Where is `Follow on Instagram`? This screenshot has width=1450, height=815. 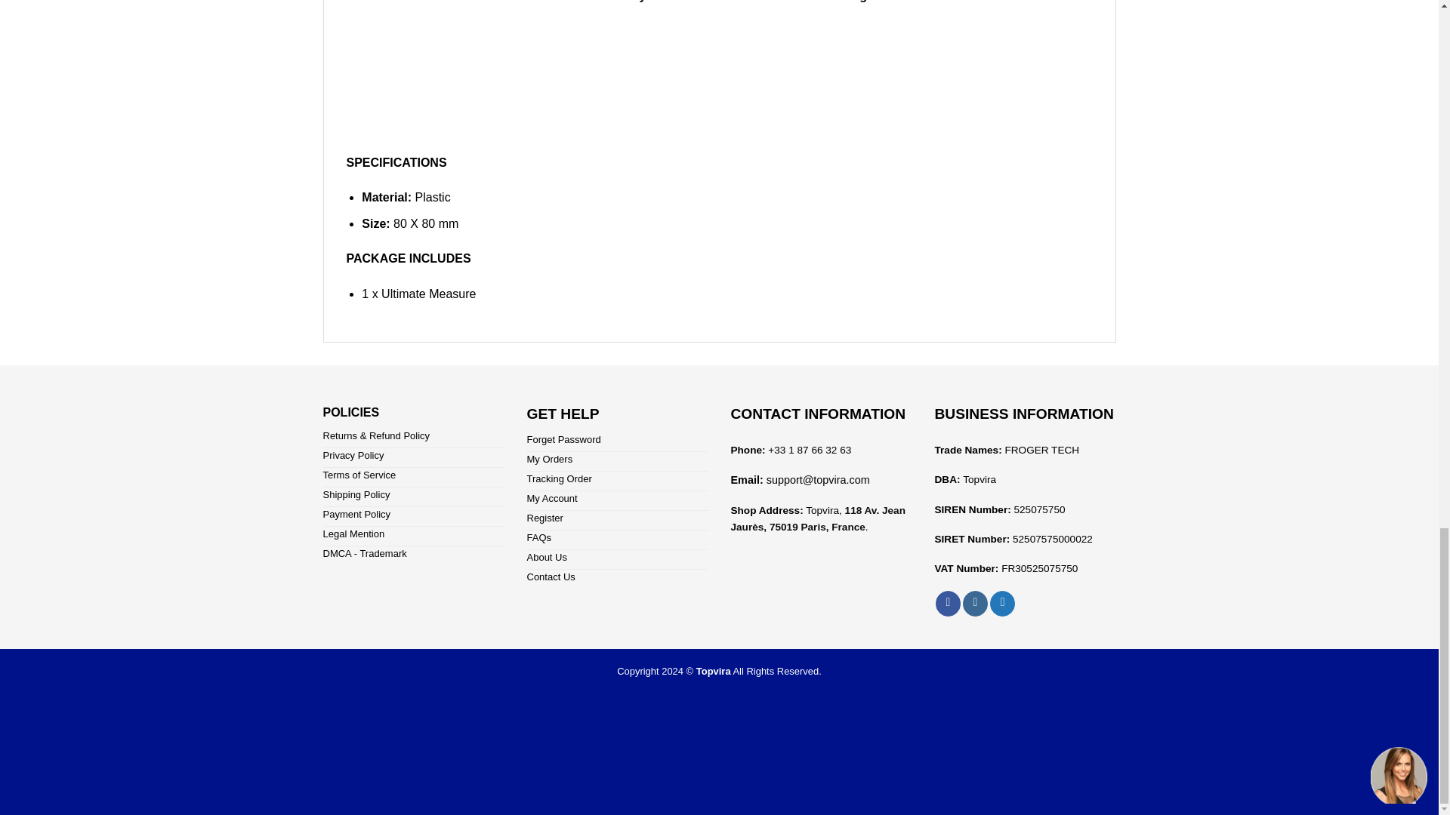 Follow on Instagram is located at coordinates (974, 604).